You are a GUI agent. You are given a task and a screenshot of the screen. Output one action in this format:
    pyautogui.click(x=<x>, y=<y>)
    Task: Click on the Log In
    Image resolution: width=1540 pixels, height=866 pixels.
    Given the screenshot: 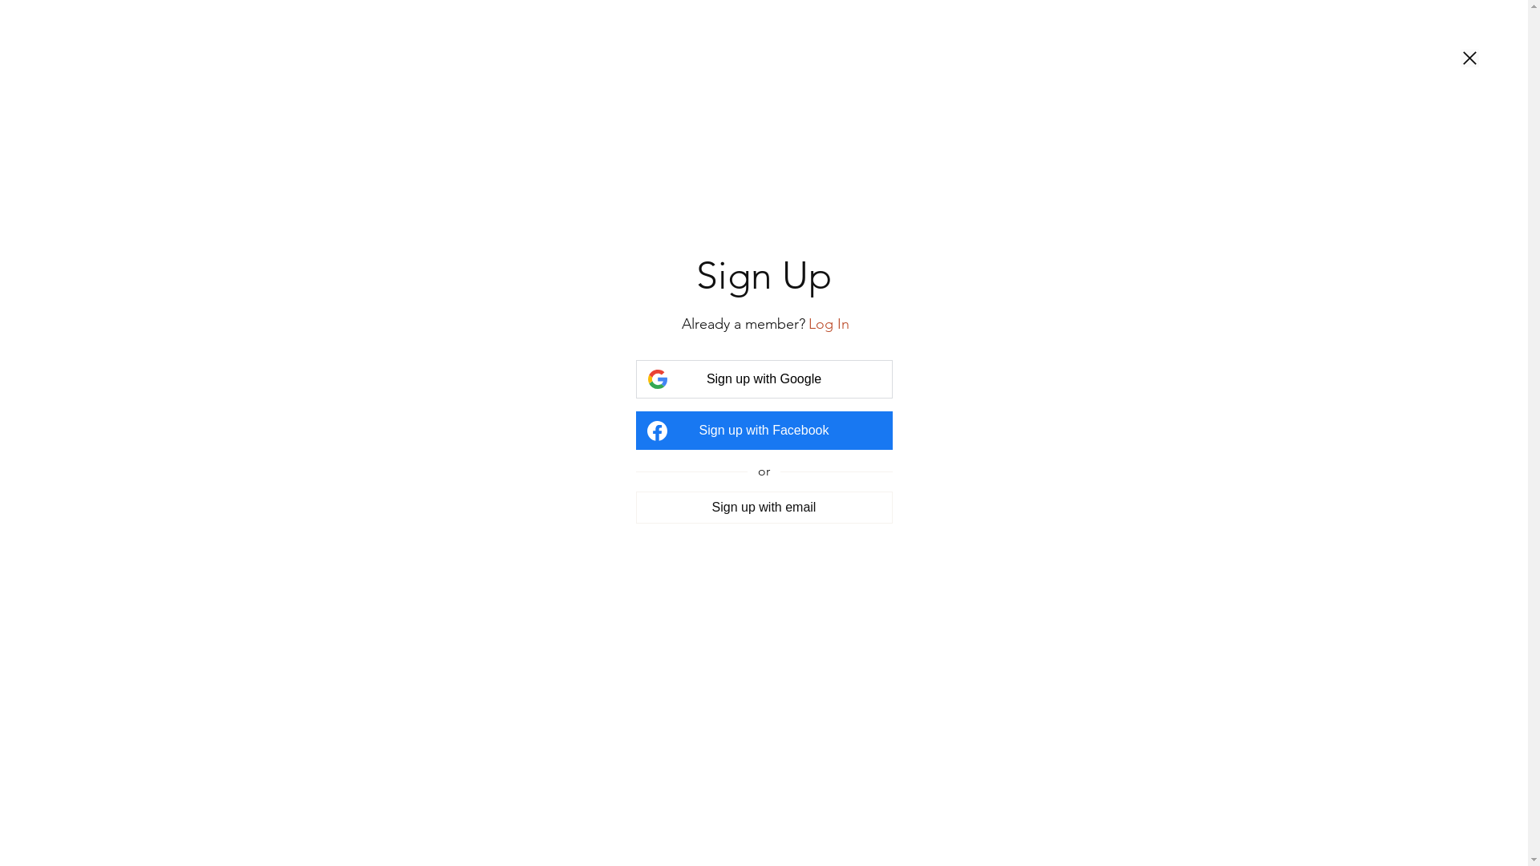 What is the action you would take?
    pyautogui.click(x=829, y=324)
    